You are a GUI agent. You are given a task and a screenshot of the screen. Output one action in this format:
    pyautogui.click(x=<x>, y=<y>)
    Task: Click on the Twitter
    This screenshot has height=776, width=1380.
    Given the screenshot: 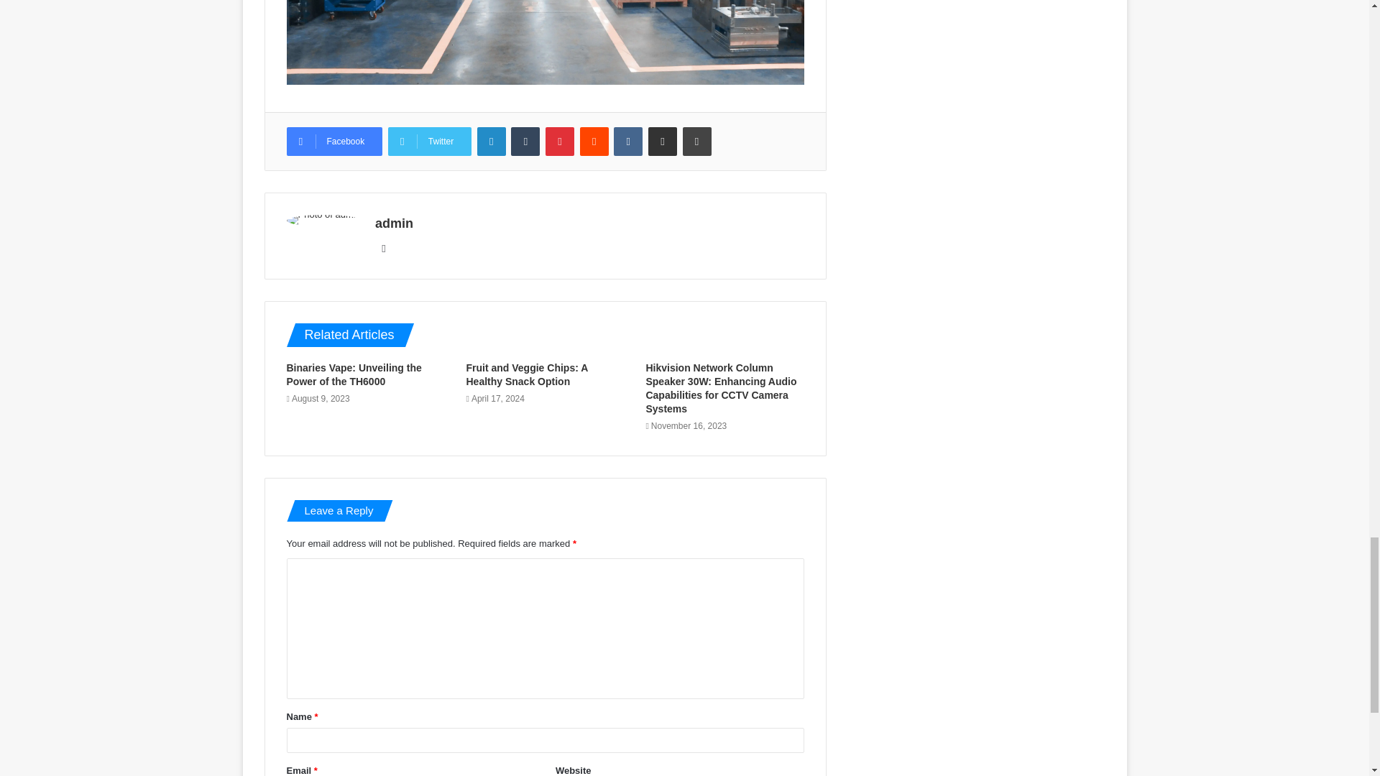 What is the action you would take?
    pyautogui.click(x=430, y=142)
    